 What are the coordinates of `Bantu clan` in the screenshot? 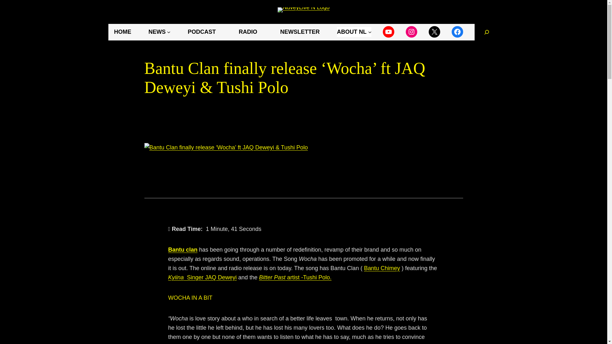 It's located at (183, 250).